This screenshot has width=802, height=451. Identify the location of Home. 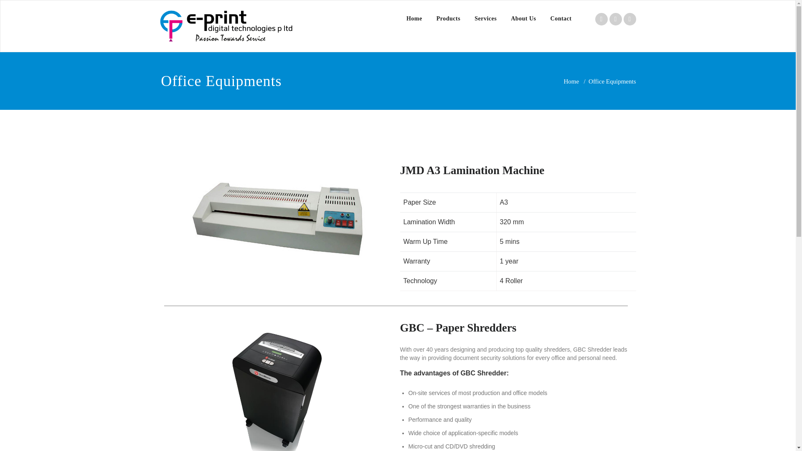
(571, 81).